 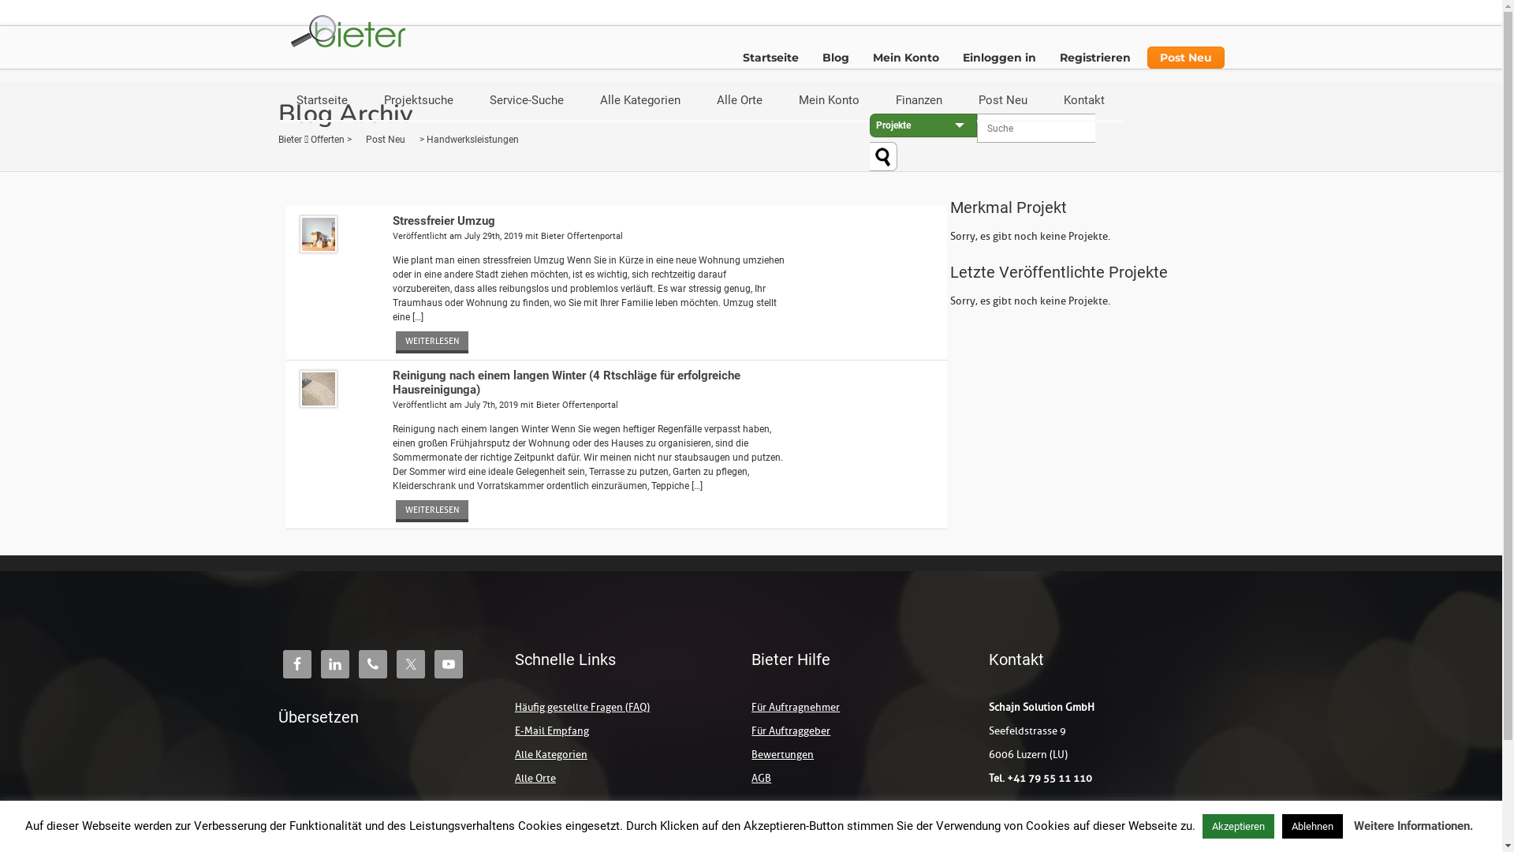 What do you see at coordinates (1094, 58) in the screenshot?
I see `Registrieren` at bounding box center [1094, 58].